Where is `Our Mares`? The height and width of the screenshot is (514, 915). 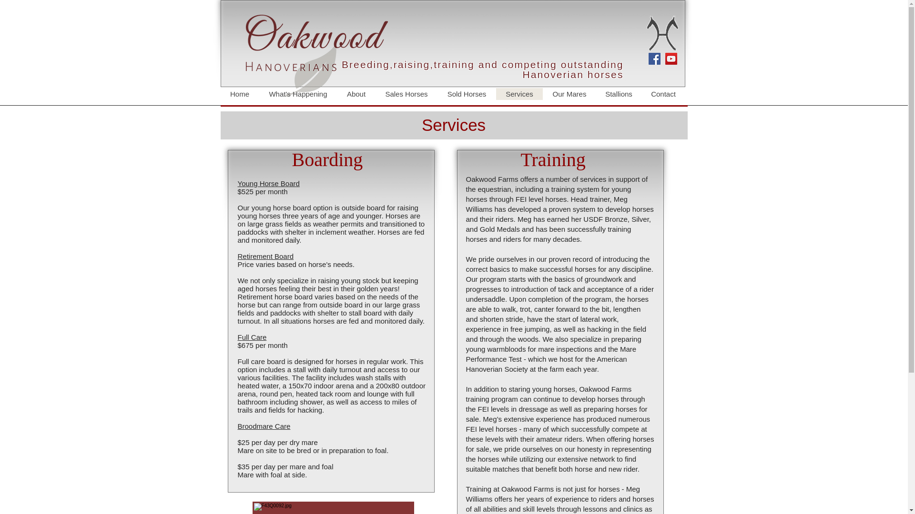
Our Mares is located at coordinates (569, 93).